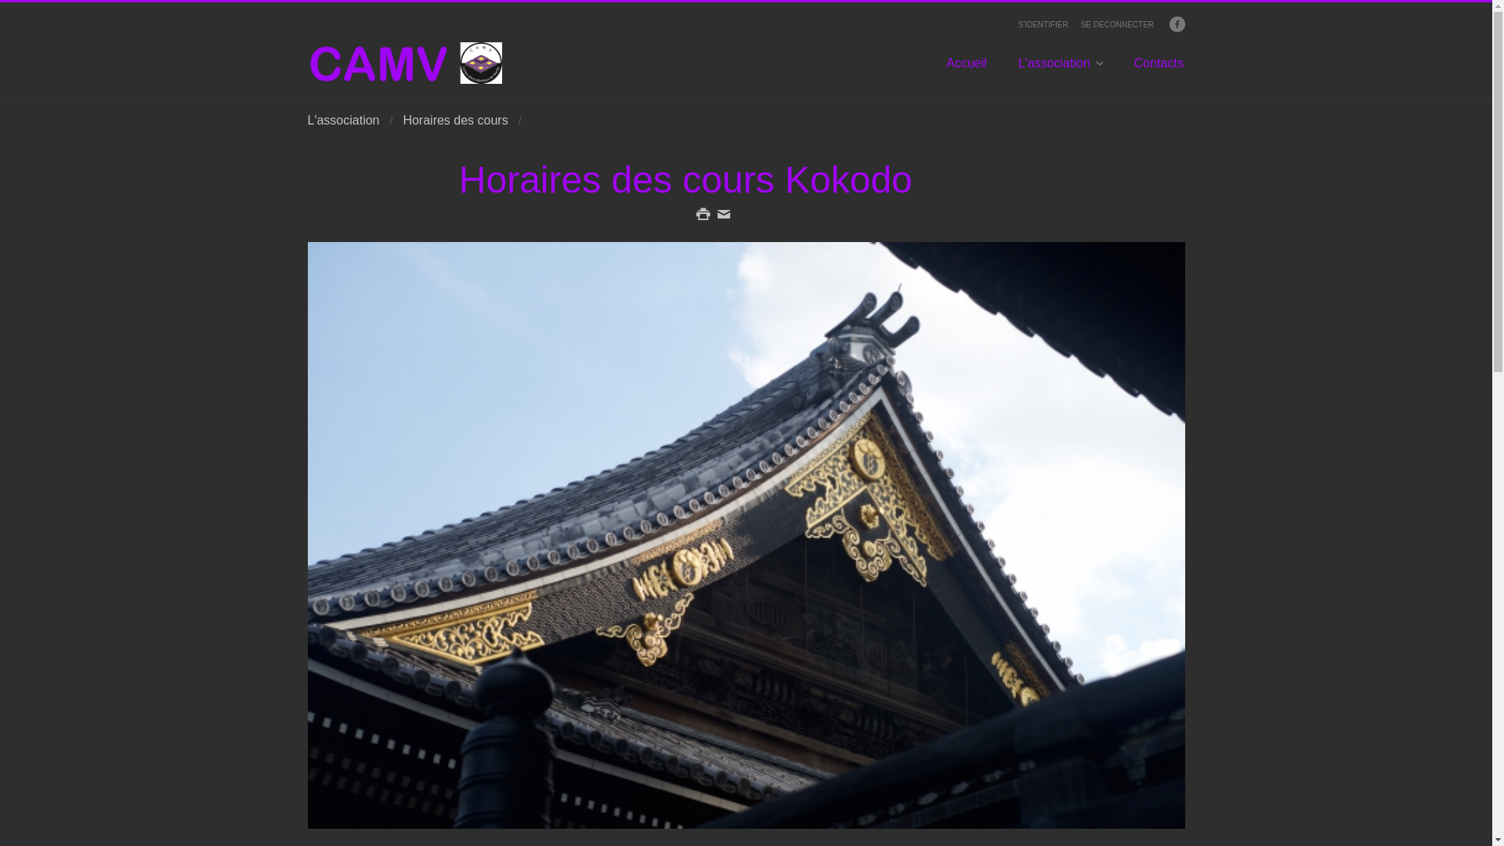 The width and height of the screenshot is (1504, 846). Describe the element at coordinates (1043, 25) in the screenshot. I see `S'IDENTIFIER` at that location.